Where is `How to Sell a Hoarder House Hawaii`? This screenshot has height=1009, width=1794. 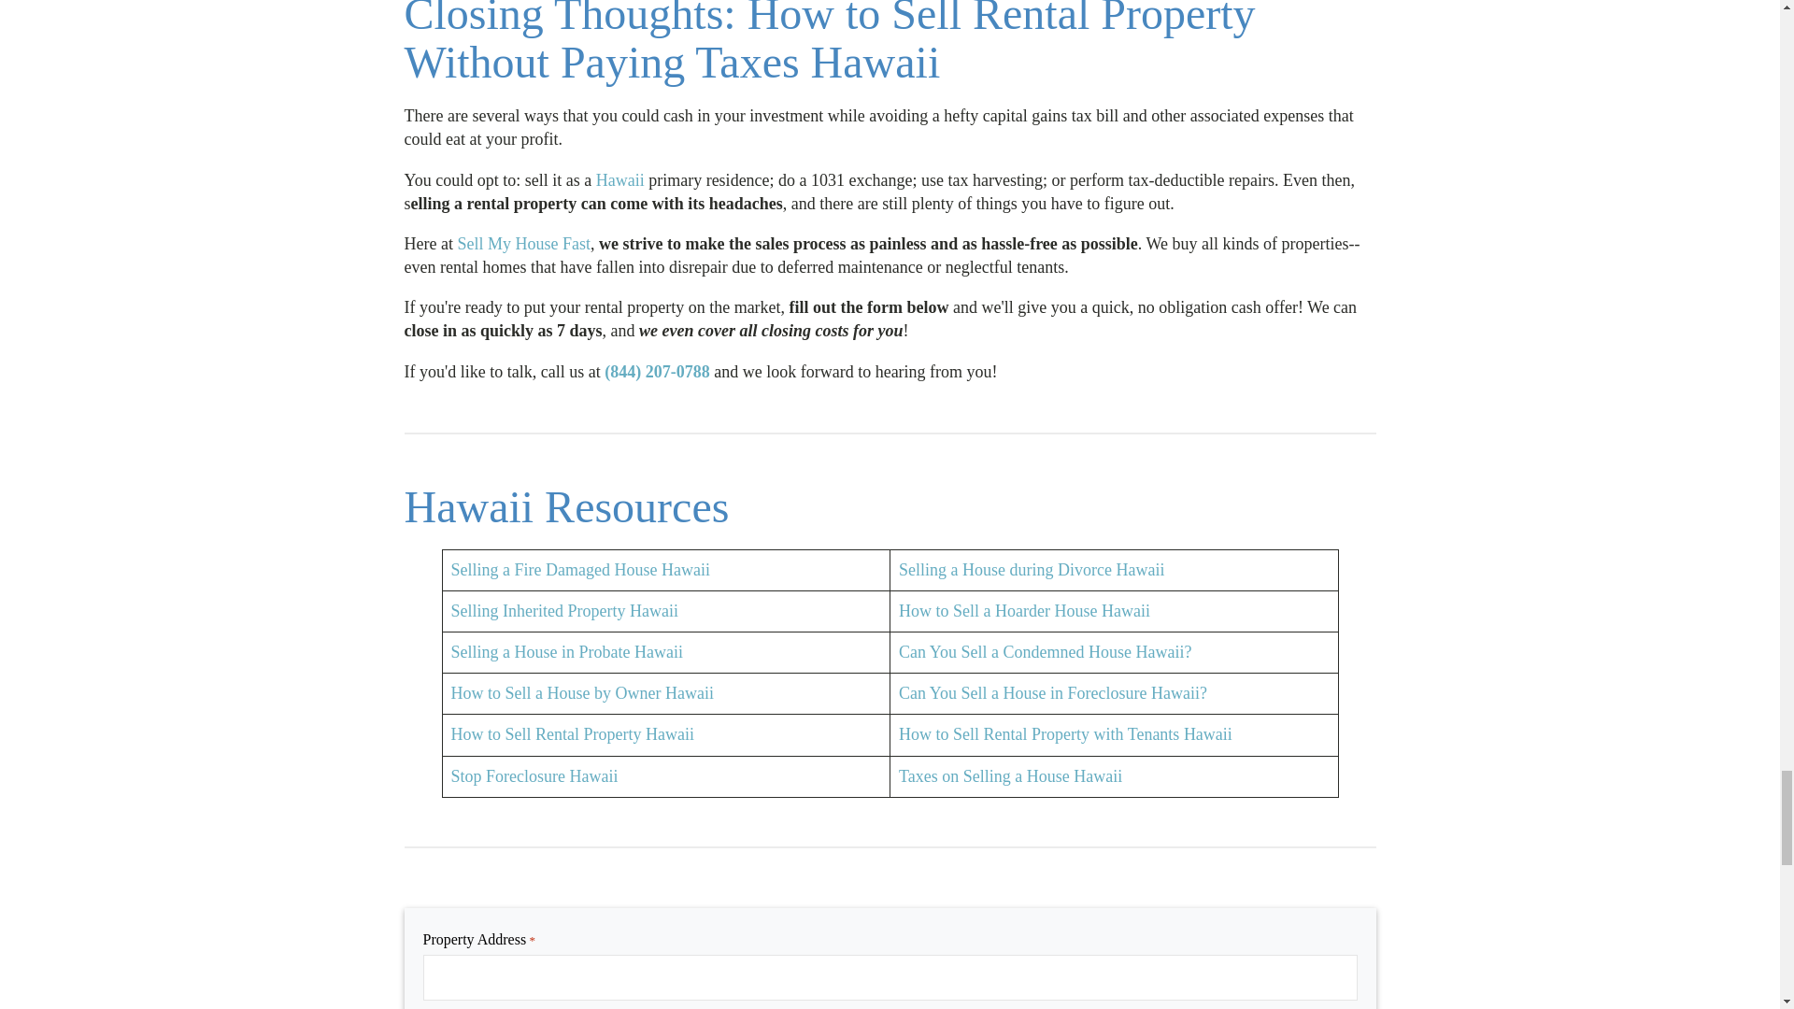 How to Sell a Hoarder House Hawaii is located at coordinates (1024, 611).